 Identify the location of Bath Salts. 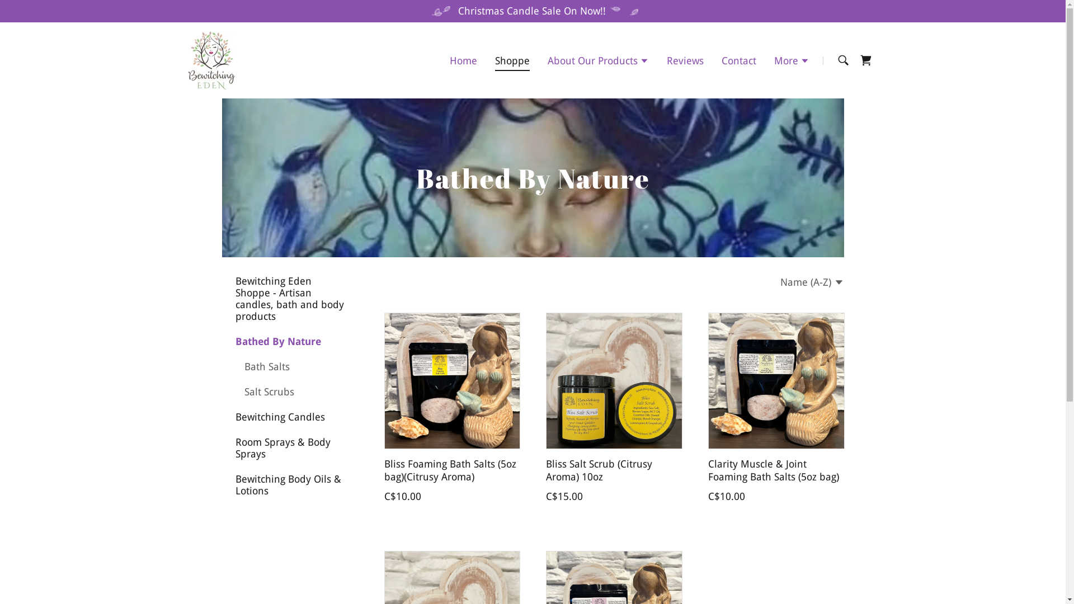
(294, 367).